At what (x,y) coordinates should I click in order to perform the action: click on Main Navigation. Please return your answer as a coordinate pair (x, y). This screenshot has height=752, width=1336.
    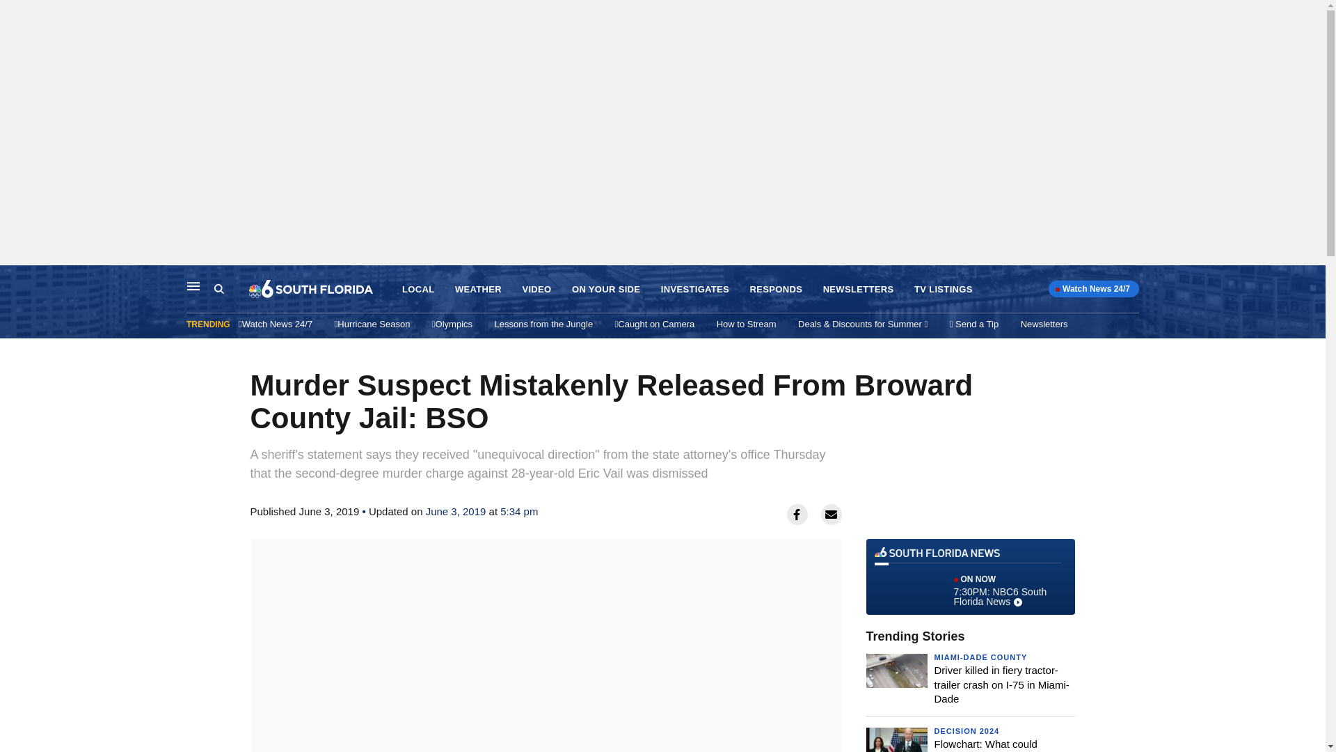
    Looking at the image, I should click on (695, 290).